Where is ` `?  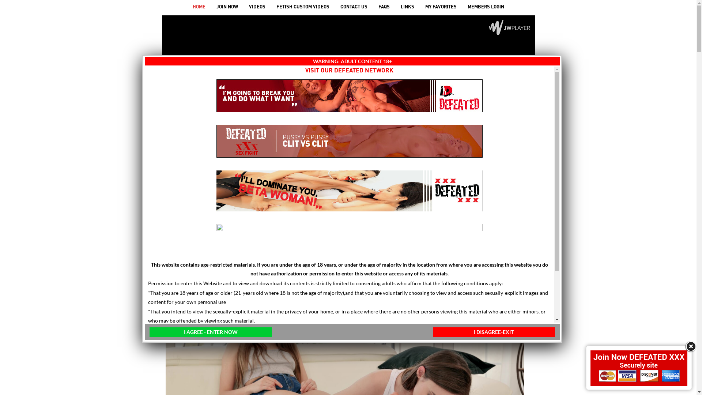
  is located at coordinates (209, 240).